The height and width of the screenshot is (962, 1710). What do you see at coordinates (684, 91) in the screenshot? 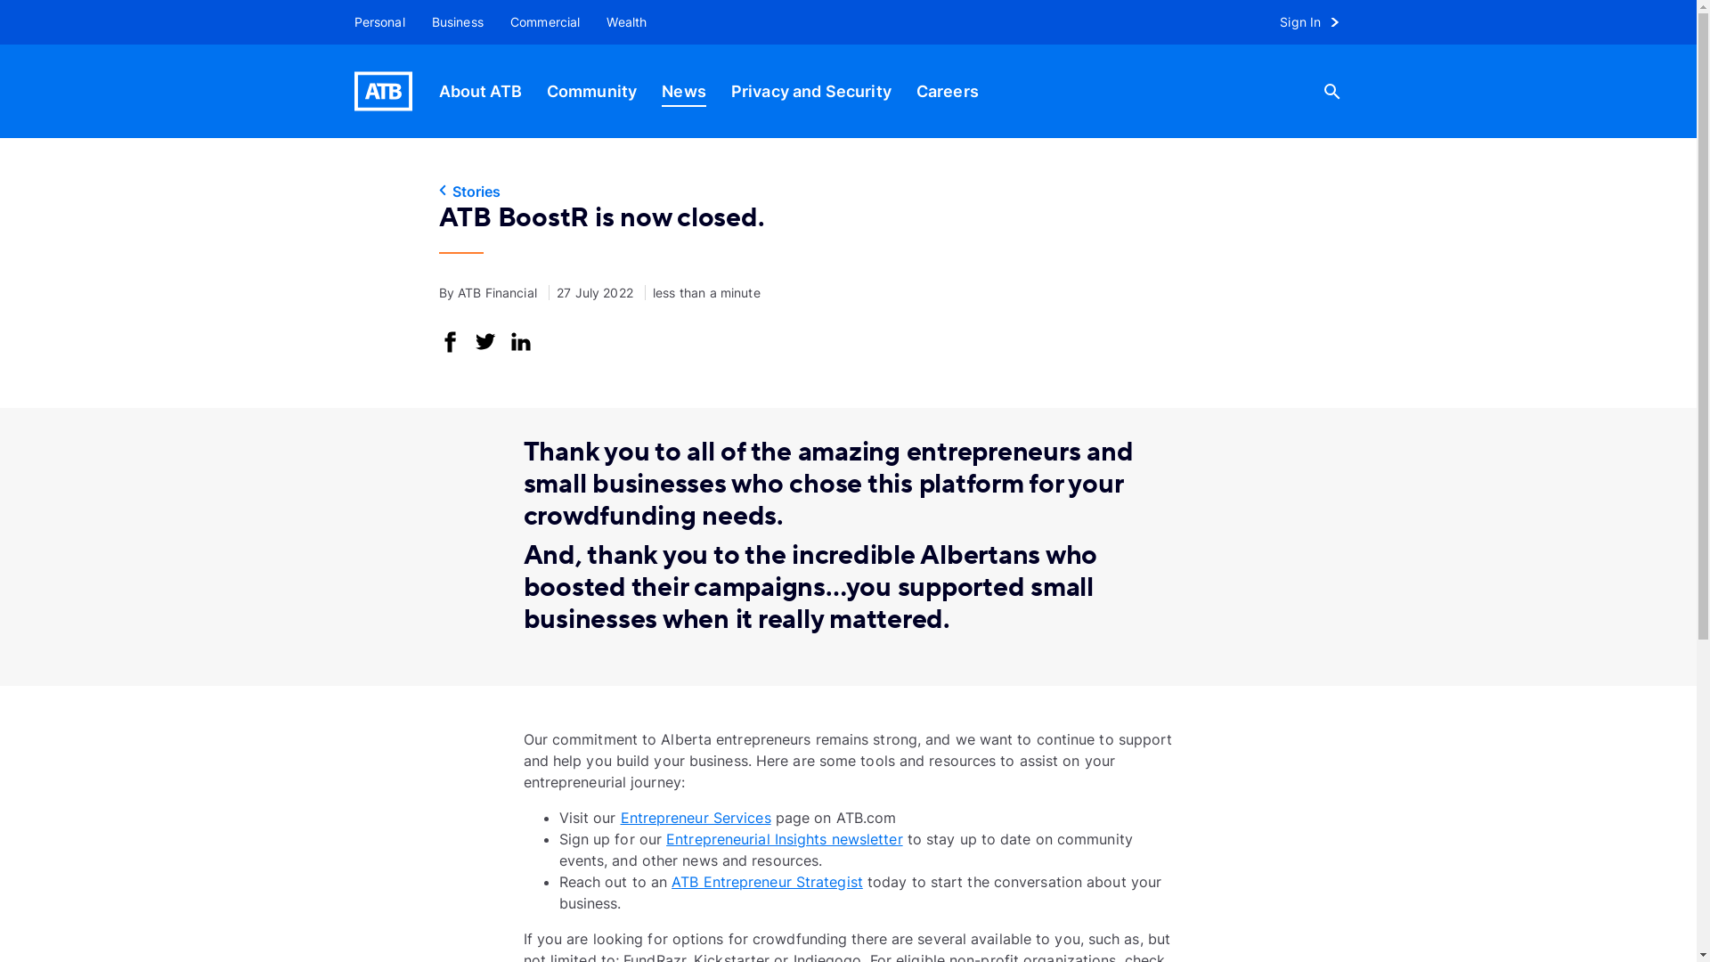
I see `News` at bounding box center [684, 91].